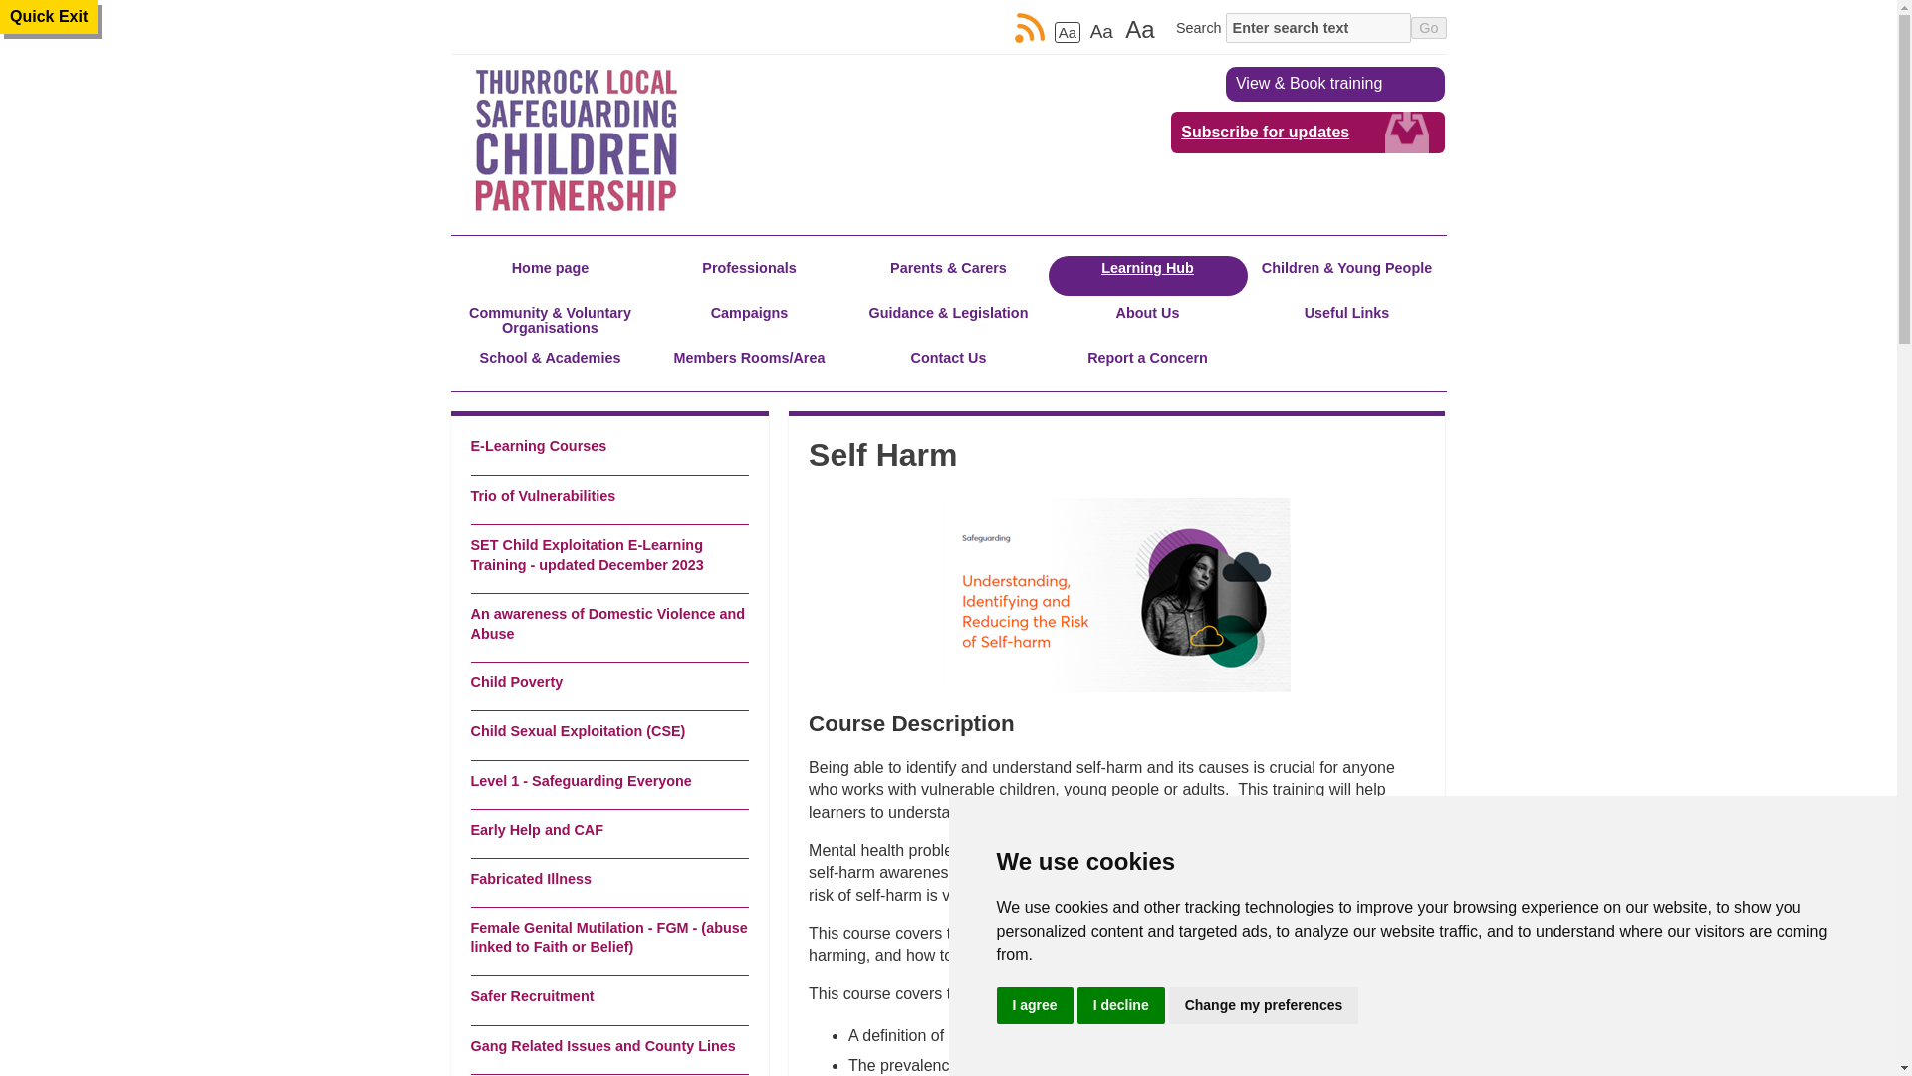 The height and width of the screenshot is (1076, 1912). What do you see at coordinates (608, 446) in the screenshot?
I see `E-Learning Courses` at bounding box center [608, 446].